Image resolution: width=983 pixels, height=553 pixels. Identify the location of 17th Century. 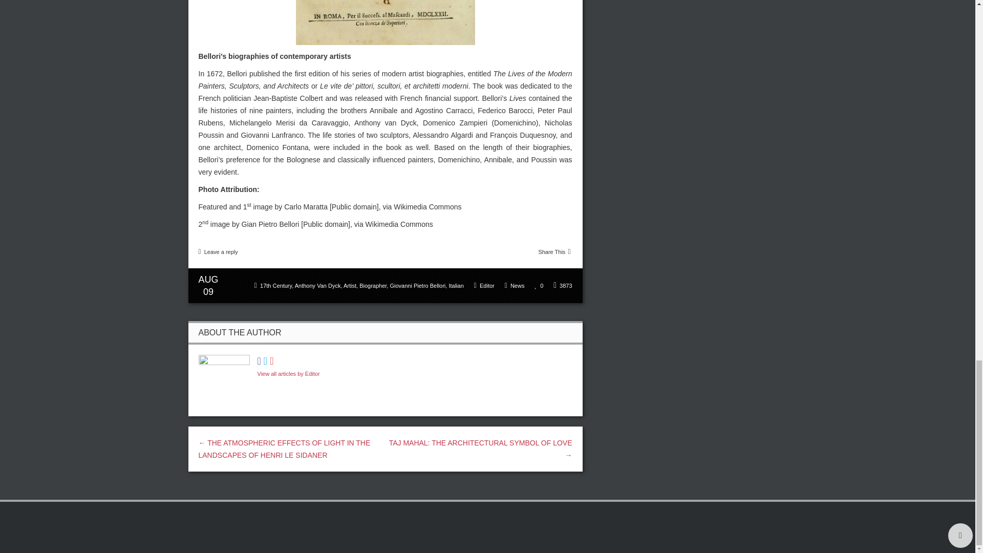
(276, 285).